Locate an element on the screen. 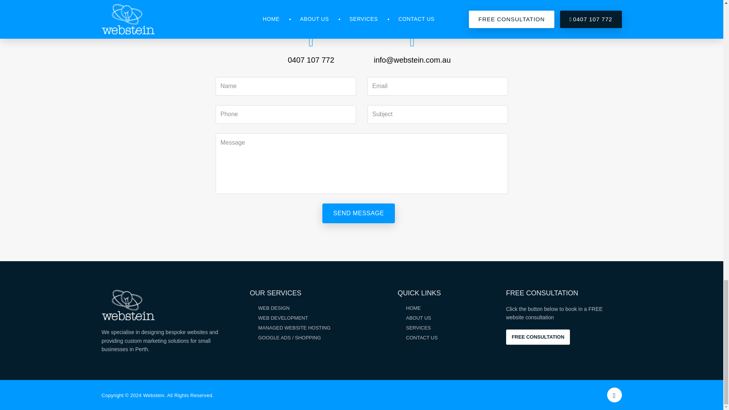  MANAGED WEBSITE HOSTING is located at coordinates (294, 328).